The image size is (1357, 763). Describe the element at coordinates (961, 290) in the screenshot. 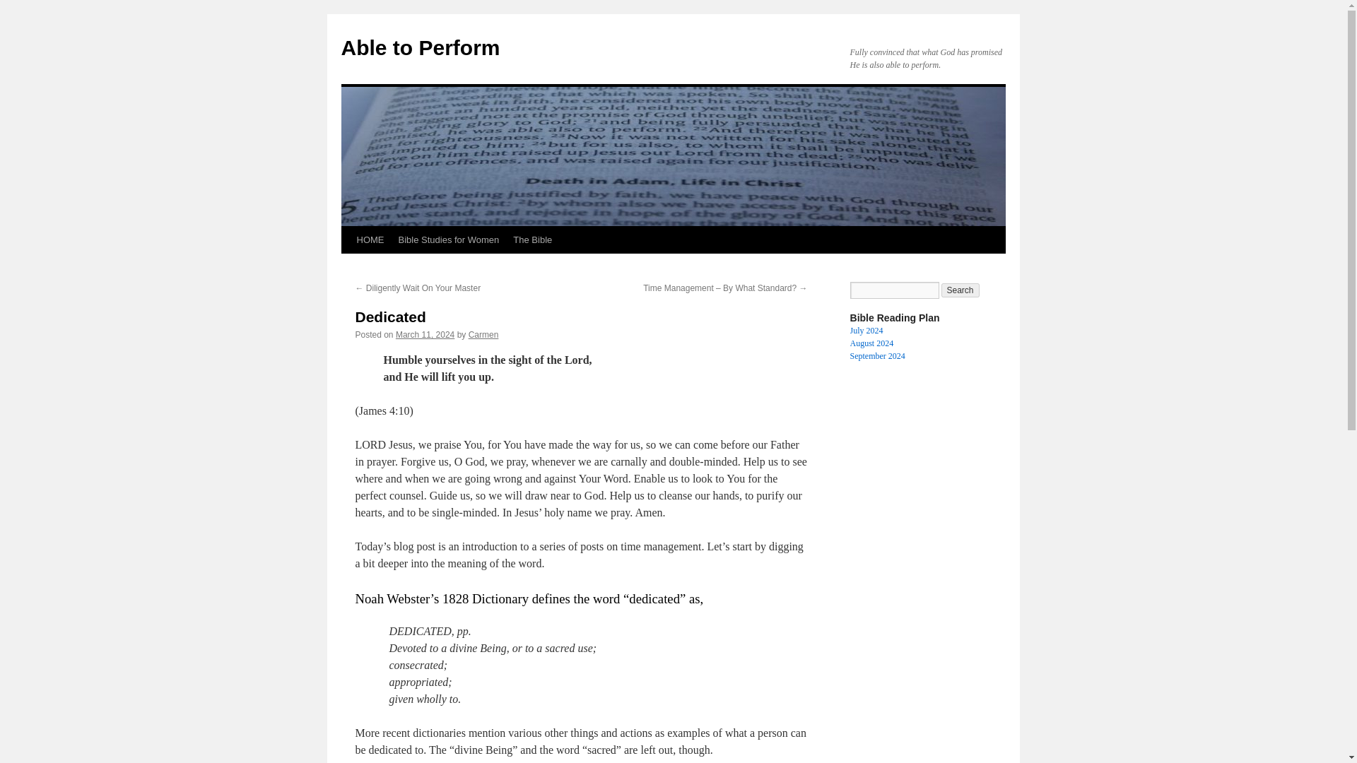

I see `Search` at that location.